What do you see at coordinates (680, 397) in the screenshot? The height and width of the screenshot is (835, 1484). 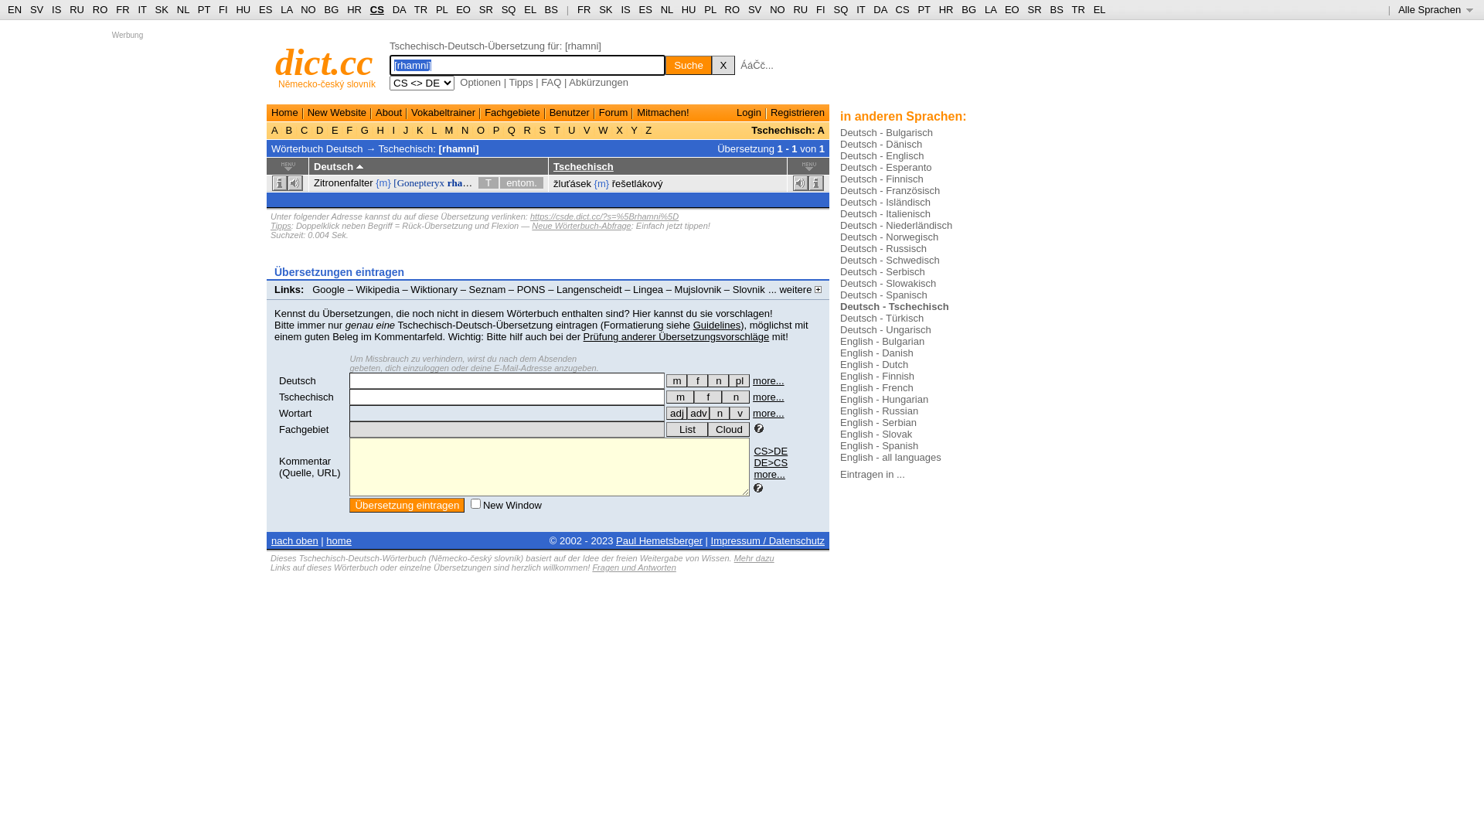 I see `m` at bounding box center [680, 397].